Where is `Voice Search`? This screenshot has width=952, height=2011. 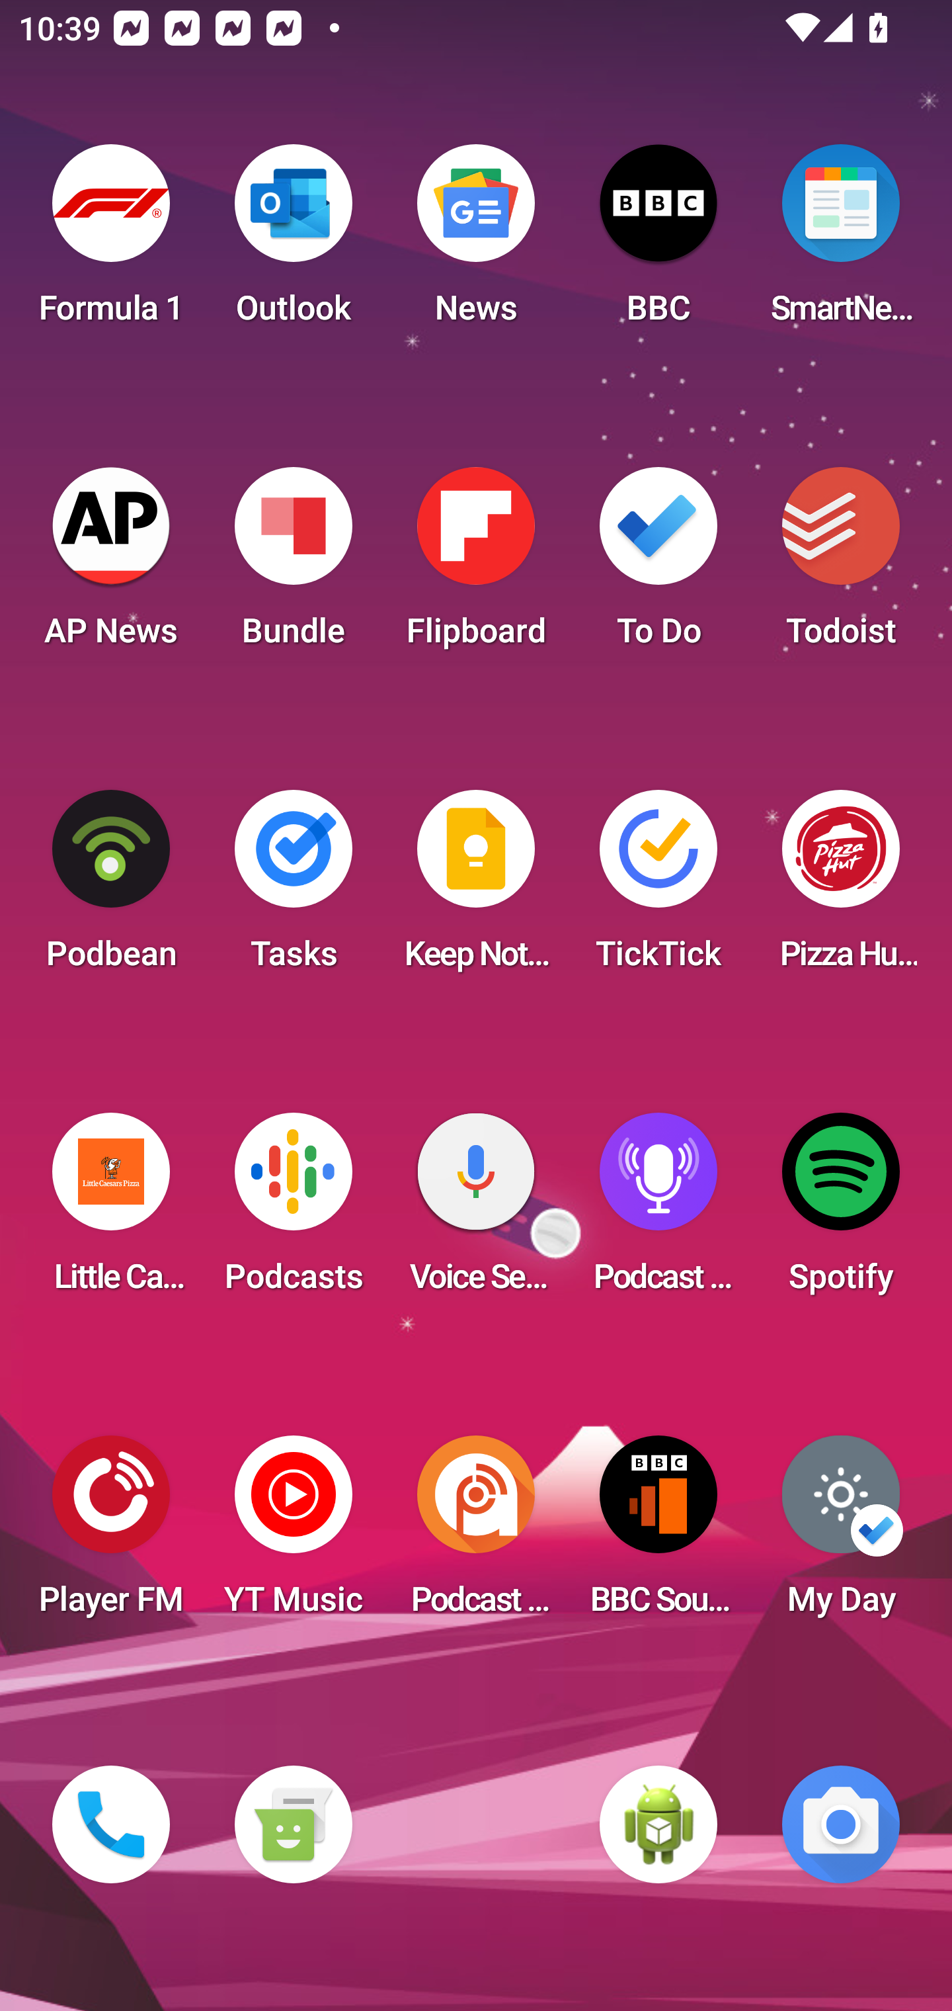
Voice Search is located at coordinates (476, 1211).